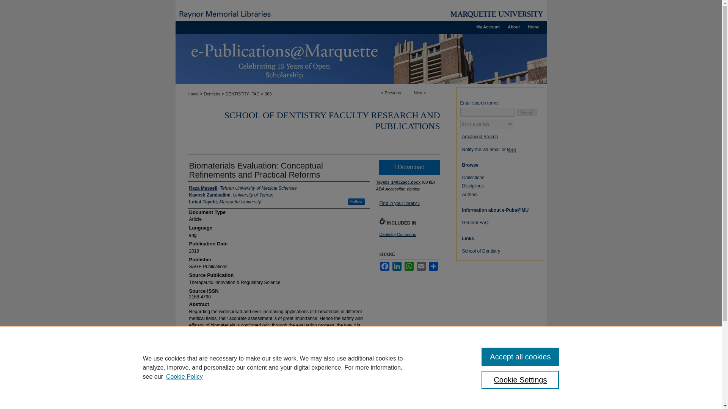  Describe the element at coordinates (224, 201) in the screenshot. I see `Lobat Tayebi, Marquette University` at that location.